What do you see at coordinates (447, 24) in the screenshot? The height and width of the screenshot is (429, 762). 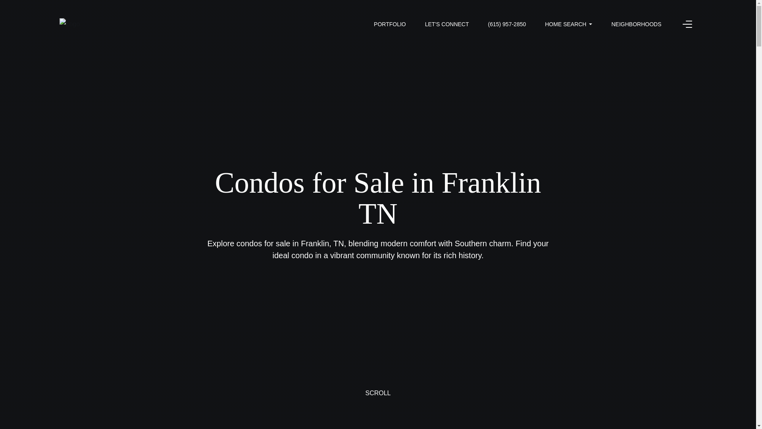 I see `LET'S CONNECT` at bounding box center [447, 24].